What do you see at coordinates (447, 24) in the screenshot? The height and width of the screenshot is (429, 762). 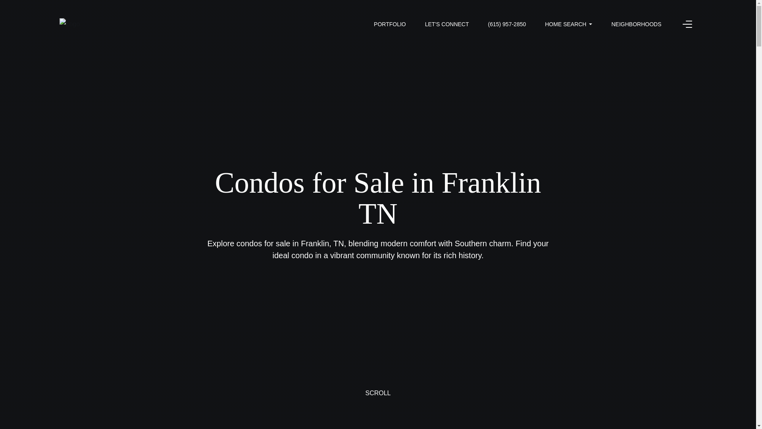 I see `LET'S CONNECT` at bounding box center [447, 24].